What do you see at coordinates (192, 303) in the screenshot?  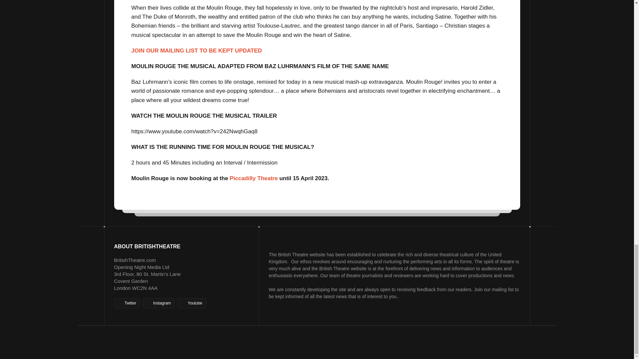 I see `Youtube` at bounding box center [192, 303].